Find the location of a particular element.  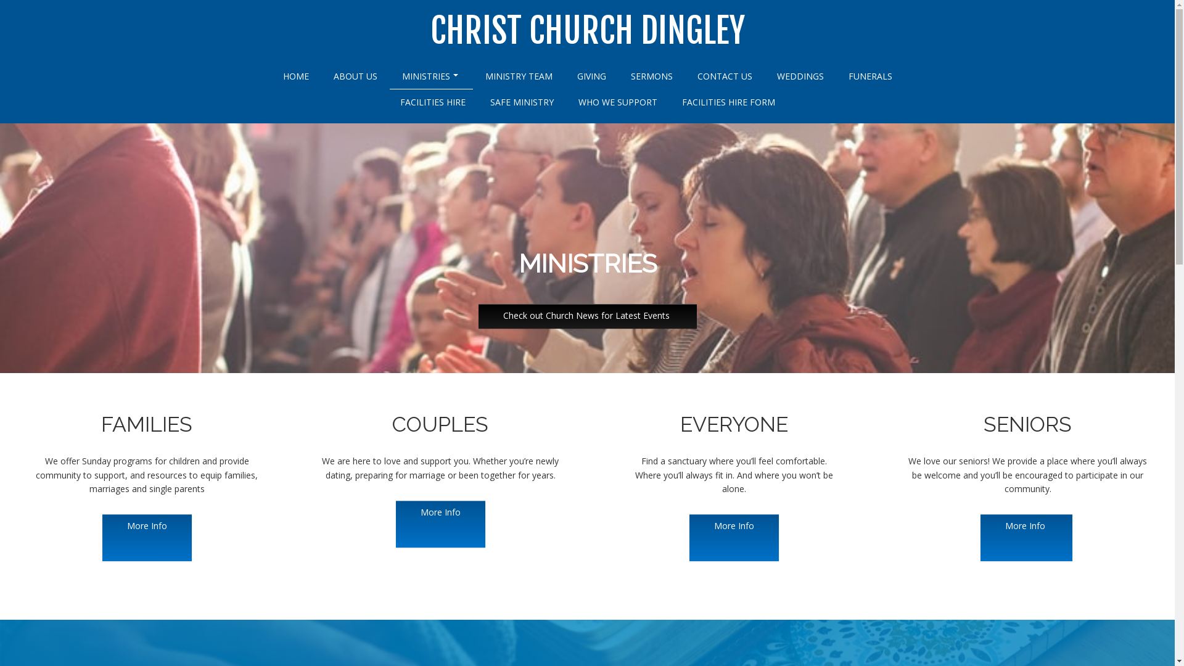

WEDDINGS is located at coordinates (800, 76).